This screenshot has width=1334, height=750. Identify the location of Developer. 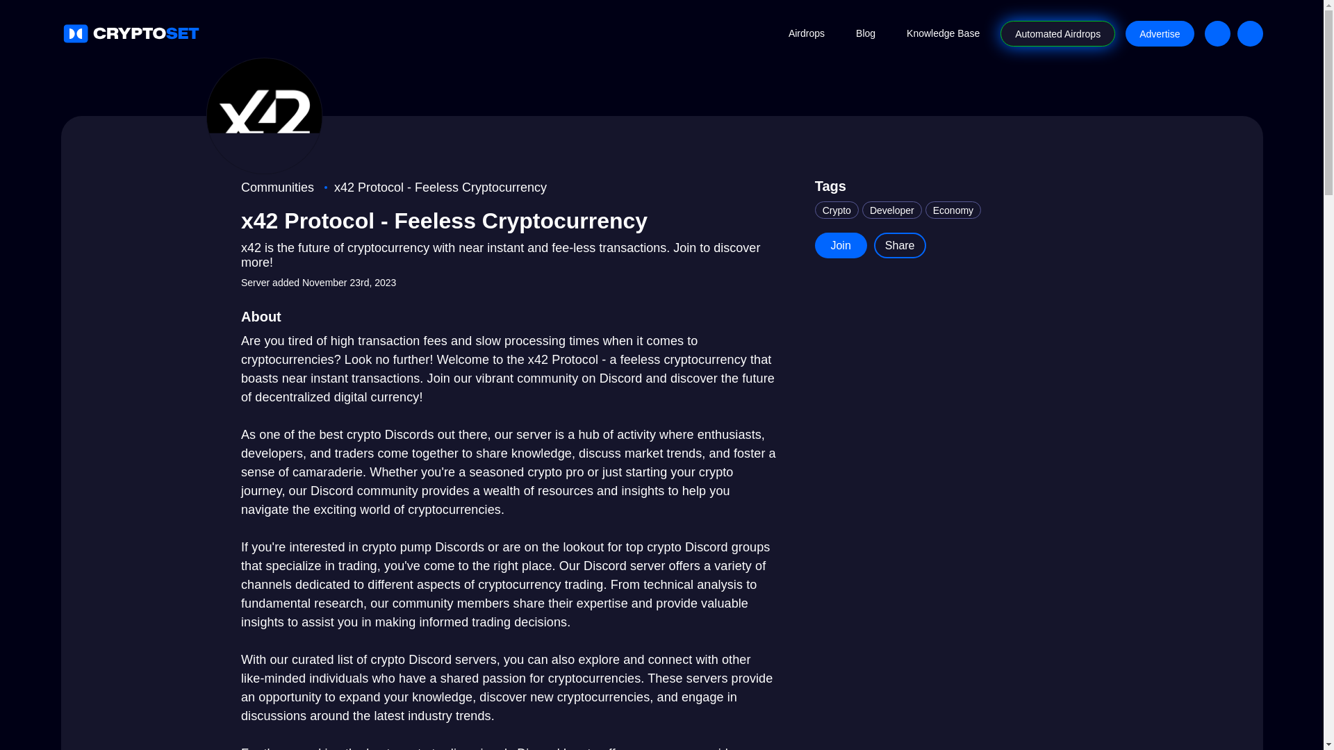
(891, 210).